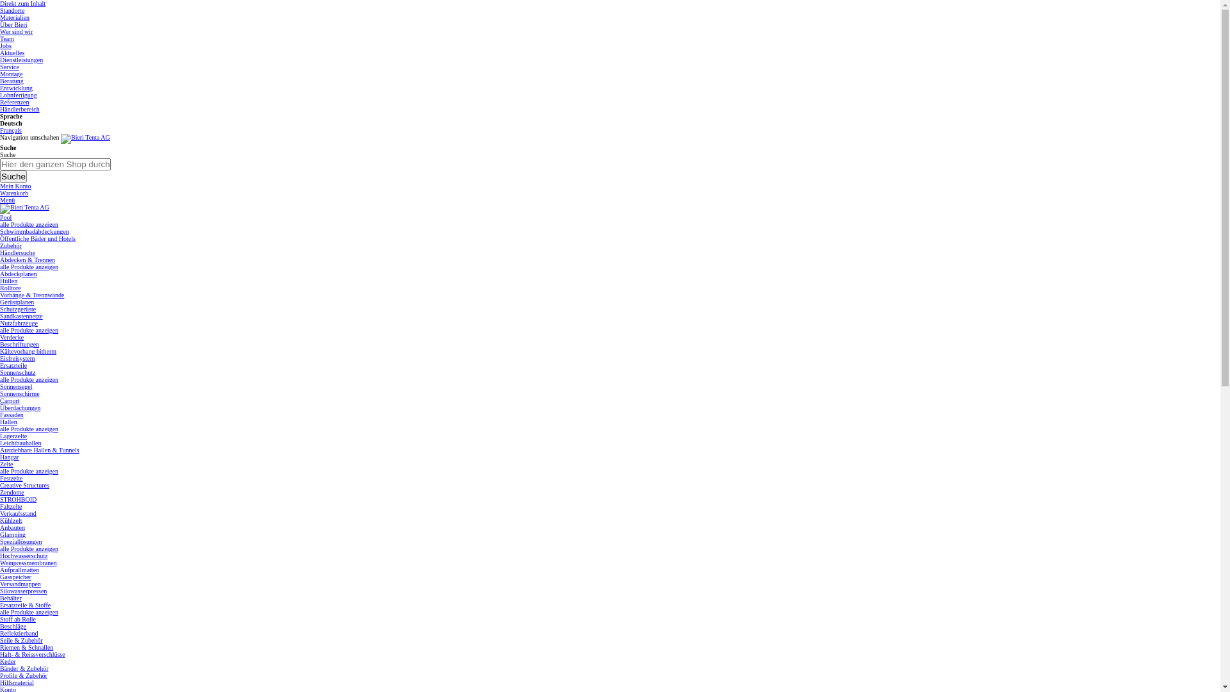  I want to click on Mein Konto, so click(15, 186).